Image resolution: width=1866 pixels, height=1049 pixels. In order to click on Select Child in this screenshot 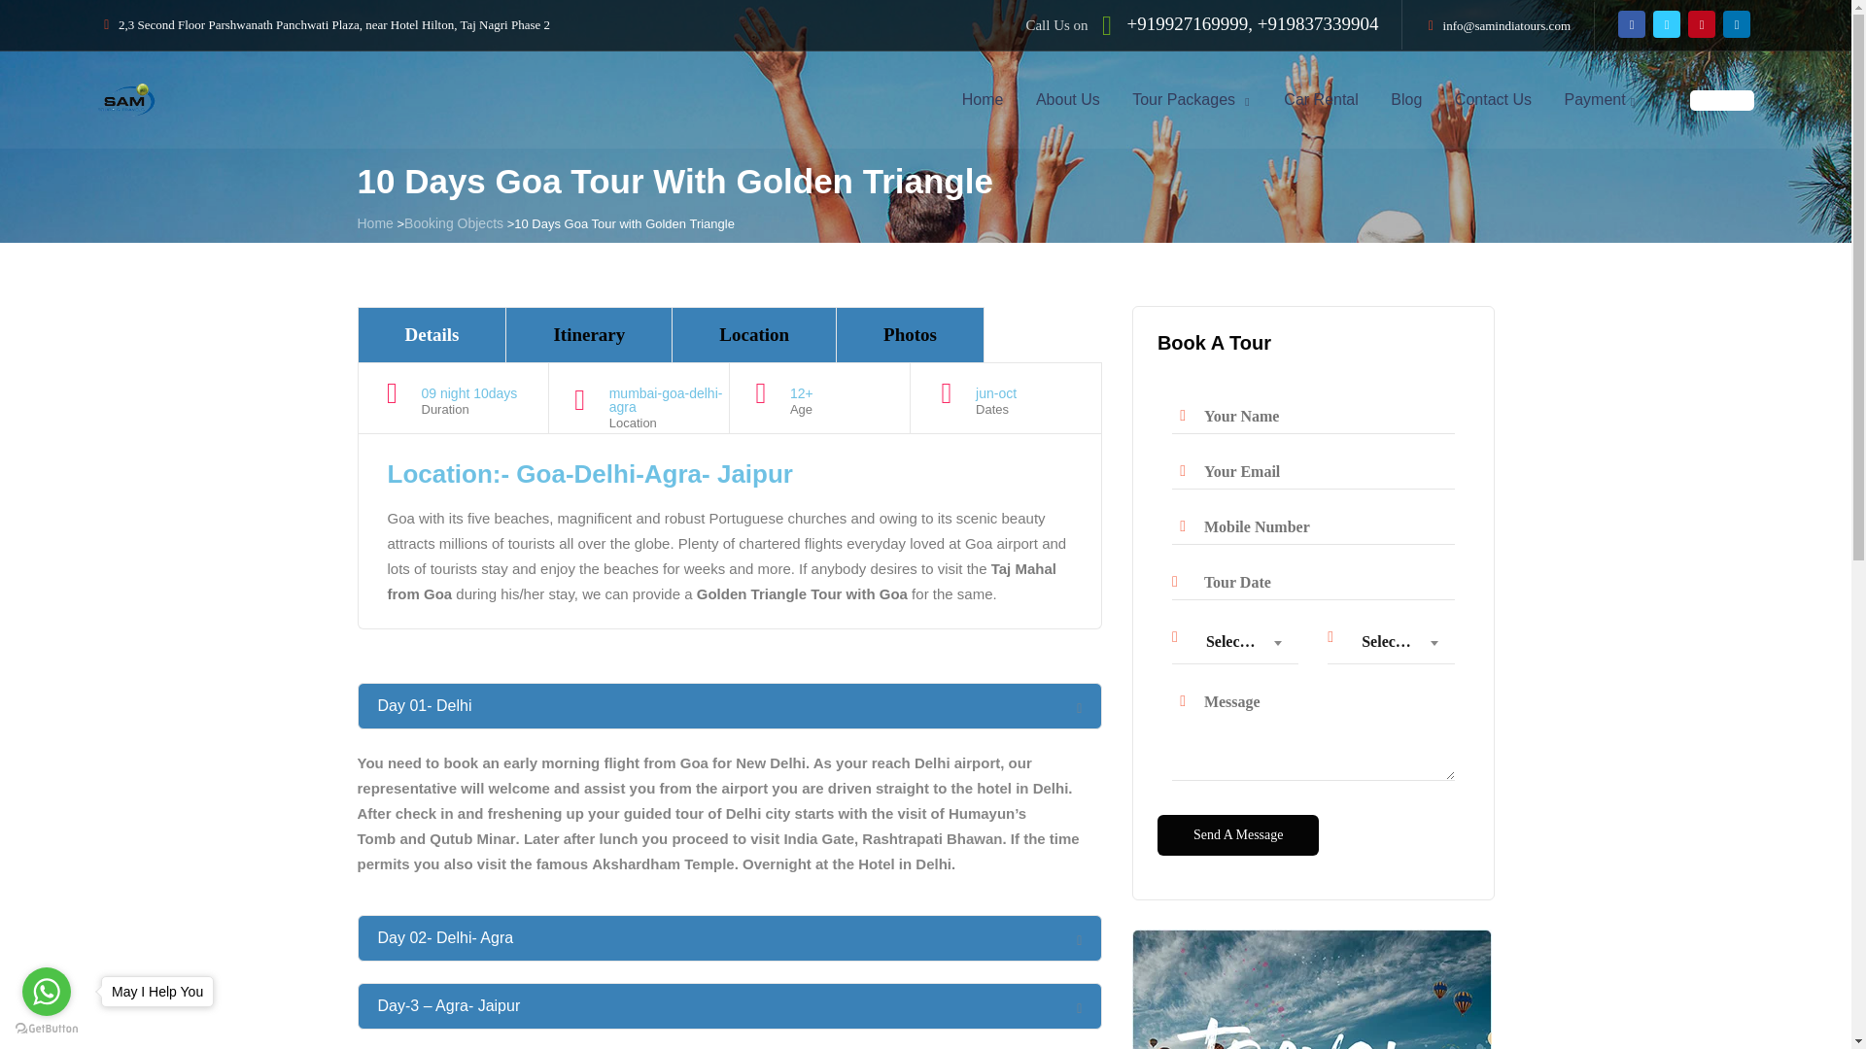, I will do `click(1391, 641)`.